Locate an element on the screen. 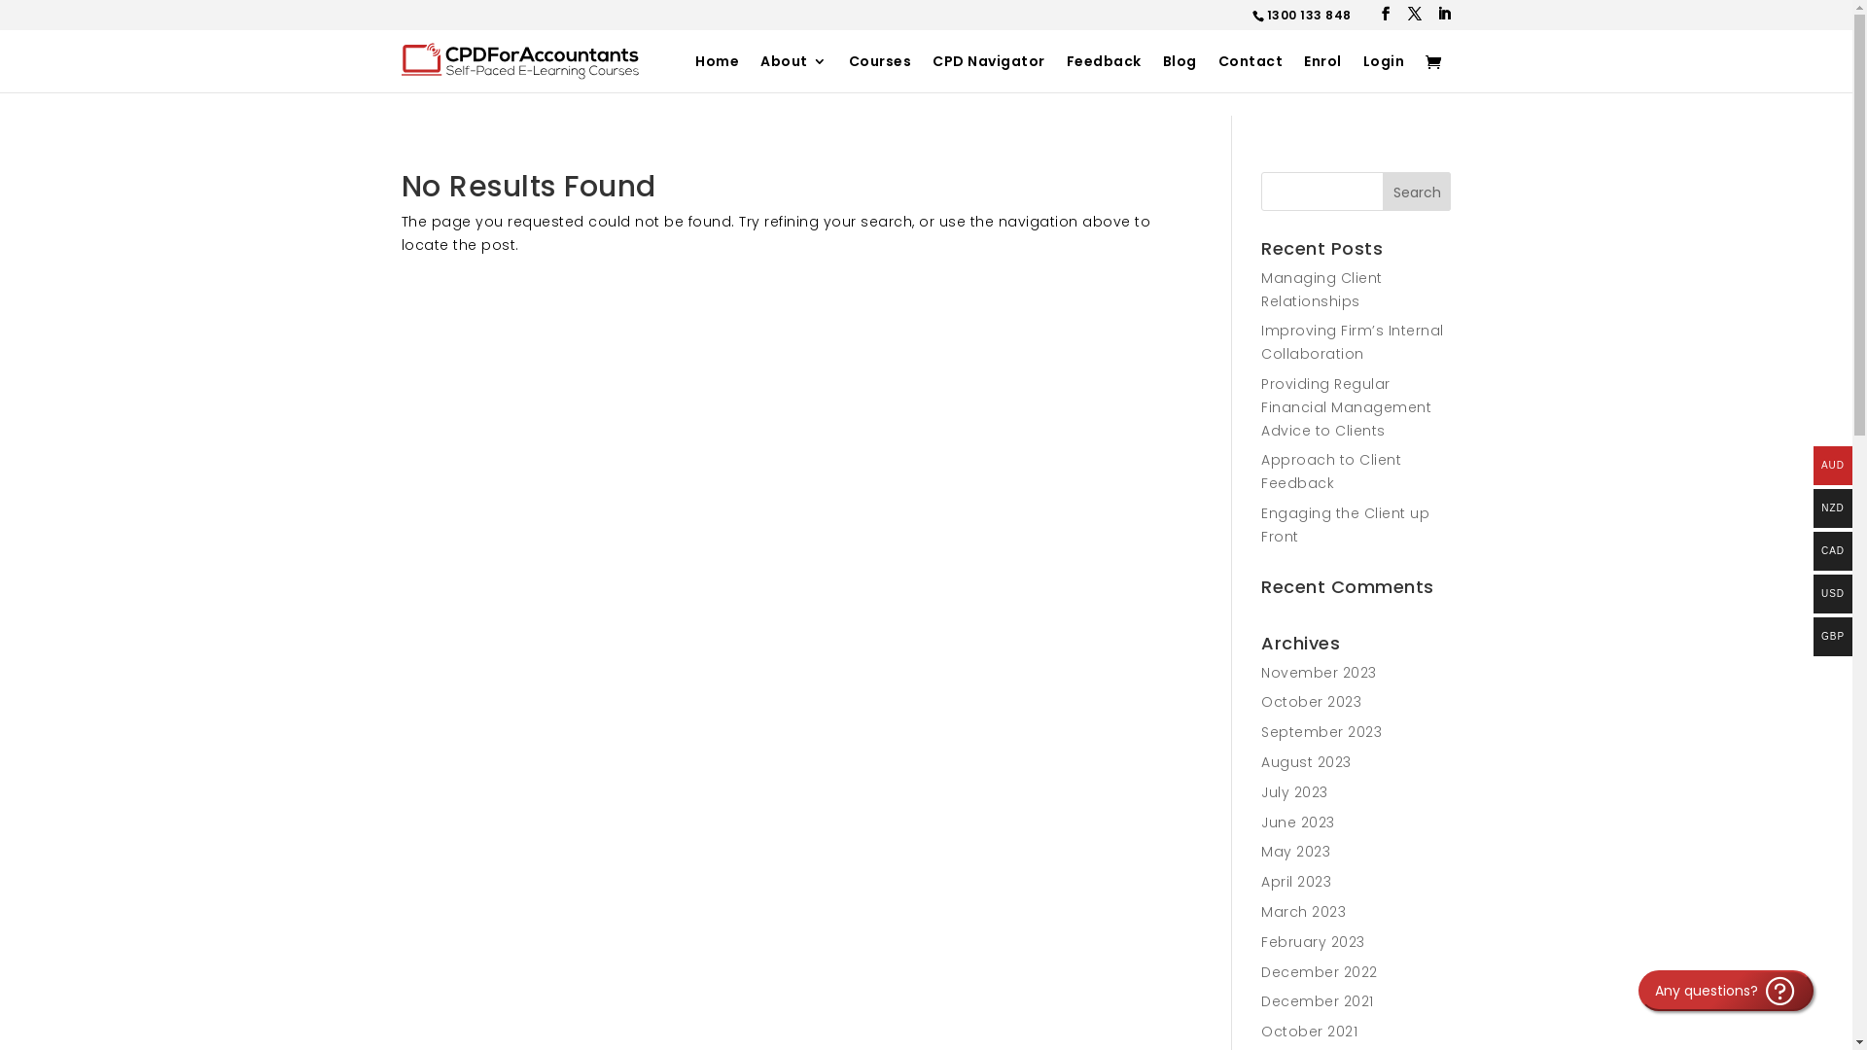 This screenshot has height=1050, width=1867. December 2021 is located at coordinates (1318, 1001).